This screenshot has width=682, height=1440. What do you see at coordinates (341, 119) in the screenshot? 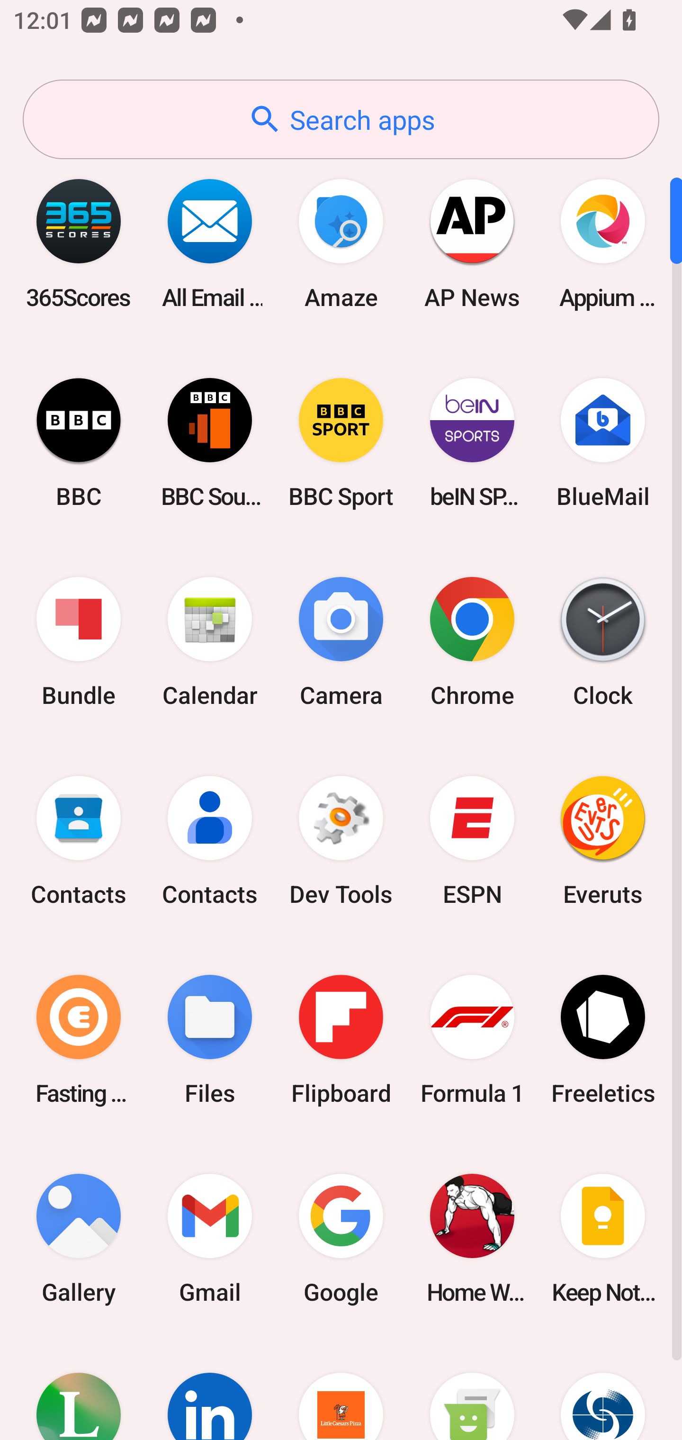
I see `  Search apps` at bounding box center [341, 119].